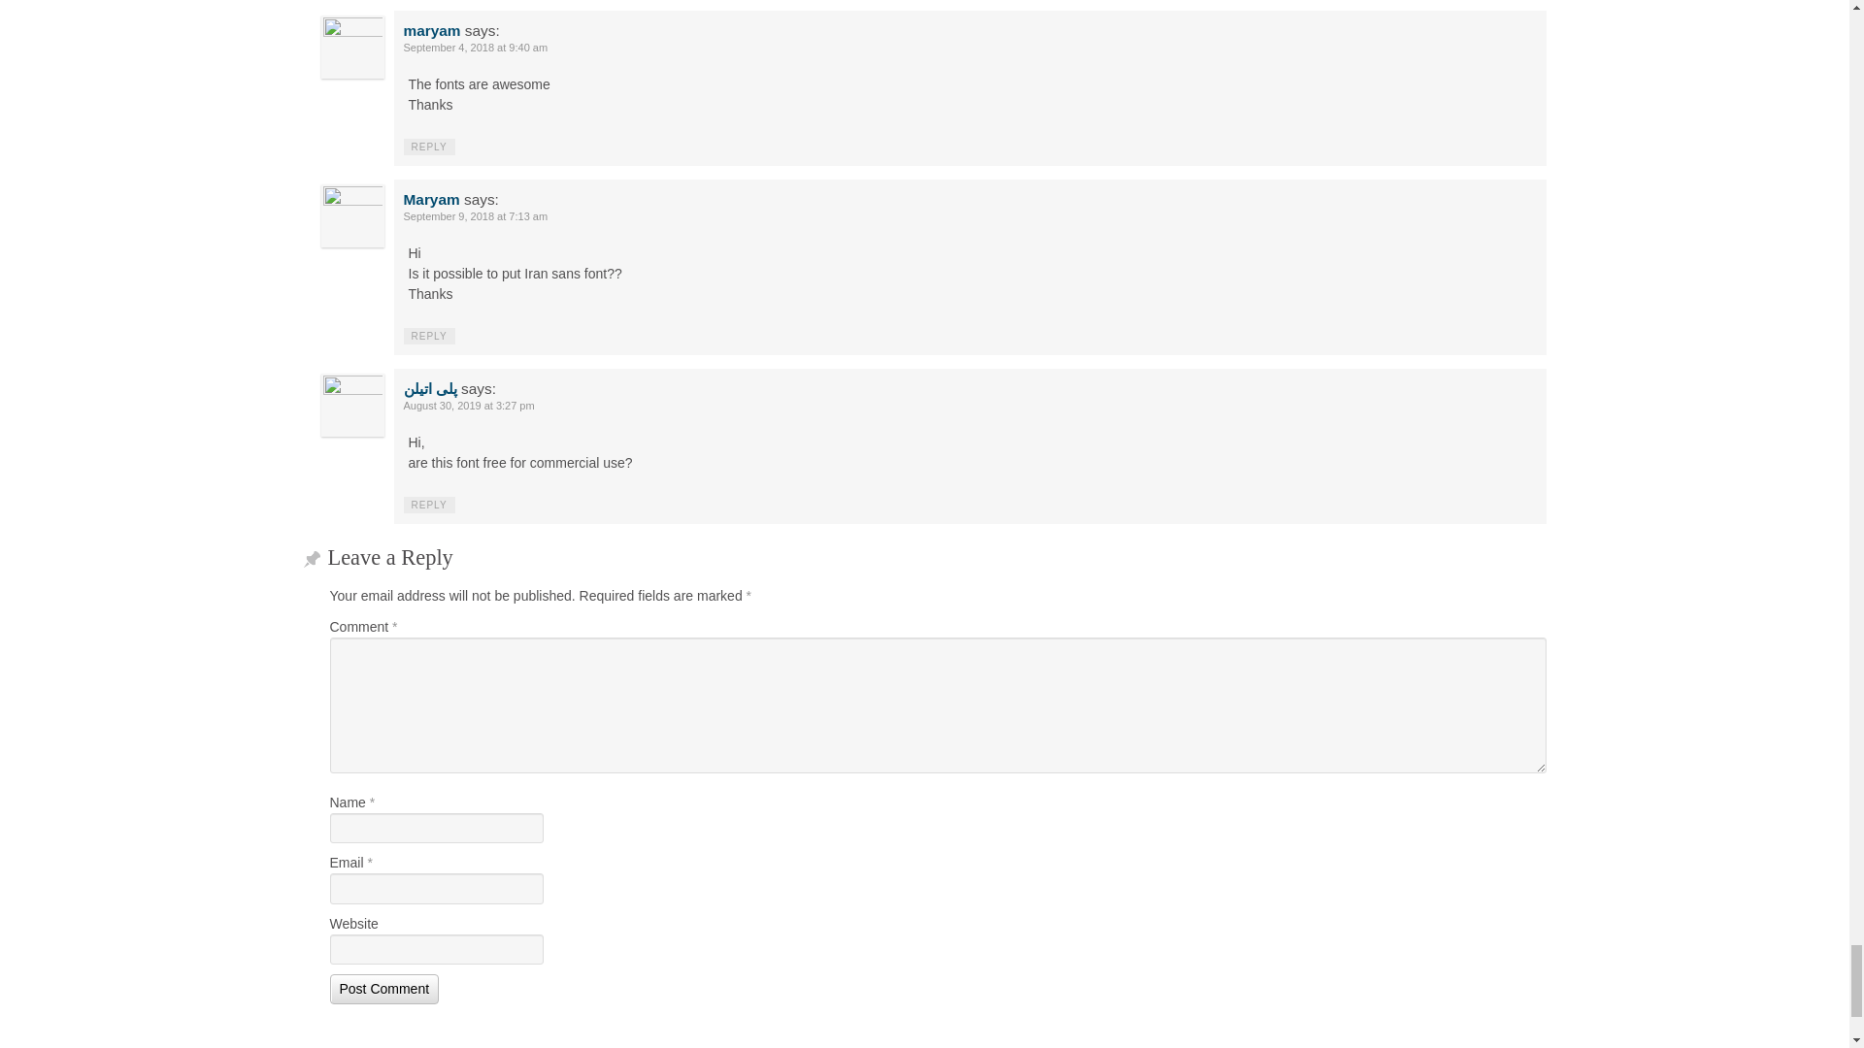  I want to click on Post Comment, so click(384, 989).